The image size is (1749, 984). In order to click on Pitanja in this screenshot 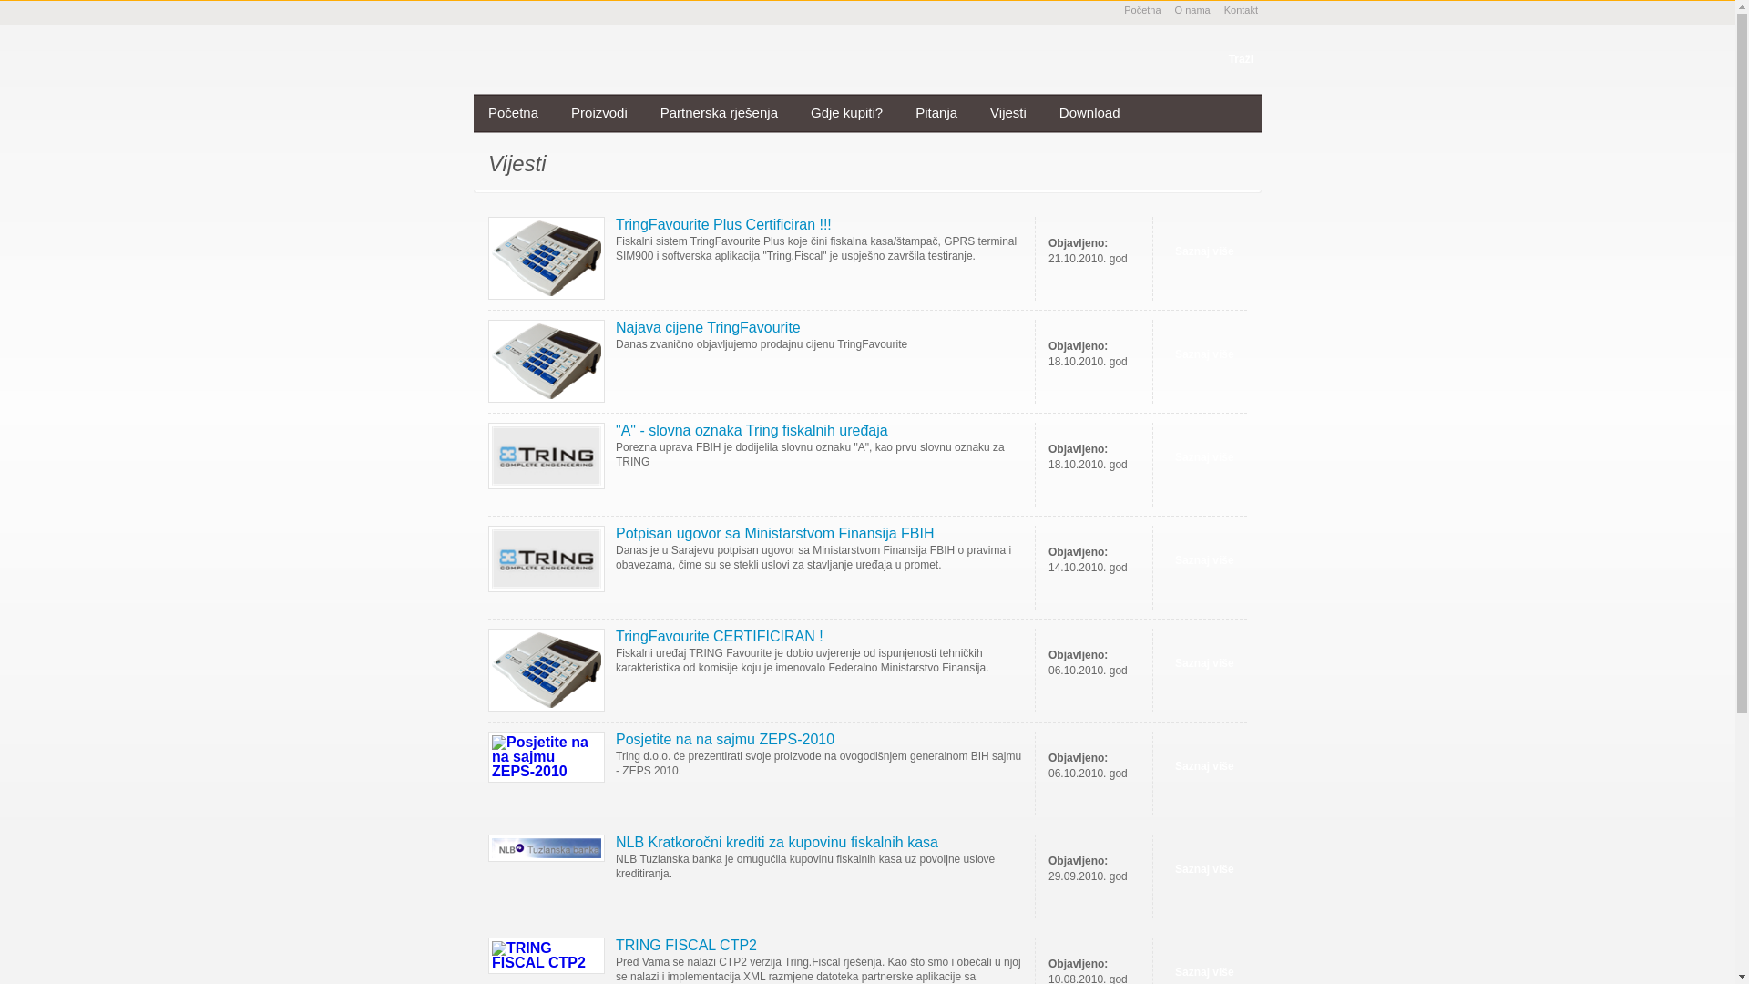, I will do `click(936, 113)`.